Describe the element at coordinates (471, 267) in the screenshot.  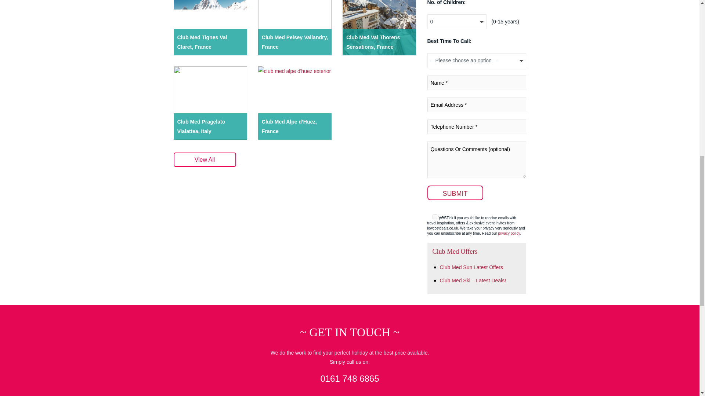
I see `Club Med Sun Latest Offers` at that location.